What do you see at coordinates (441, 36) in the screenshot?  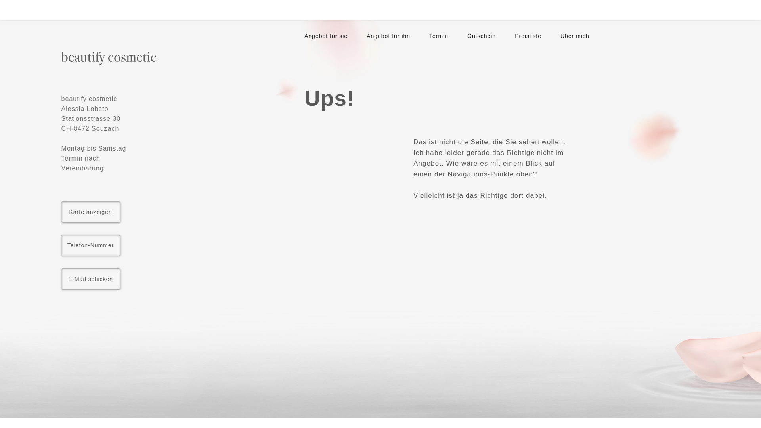 I see `Termin` at bounding box center [441, 36].